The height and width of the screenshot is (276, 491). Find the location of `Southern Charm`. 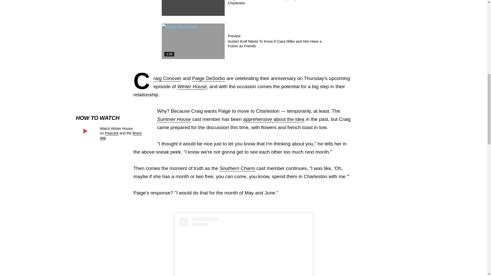

Southern Charm is located at coordinates (237, 168).